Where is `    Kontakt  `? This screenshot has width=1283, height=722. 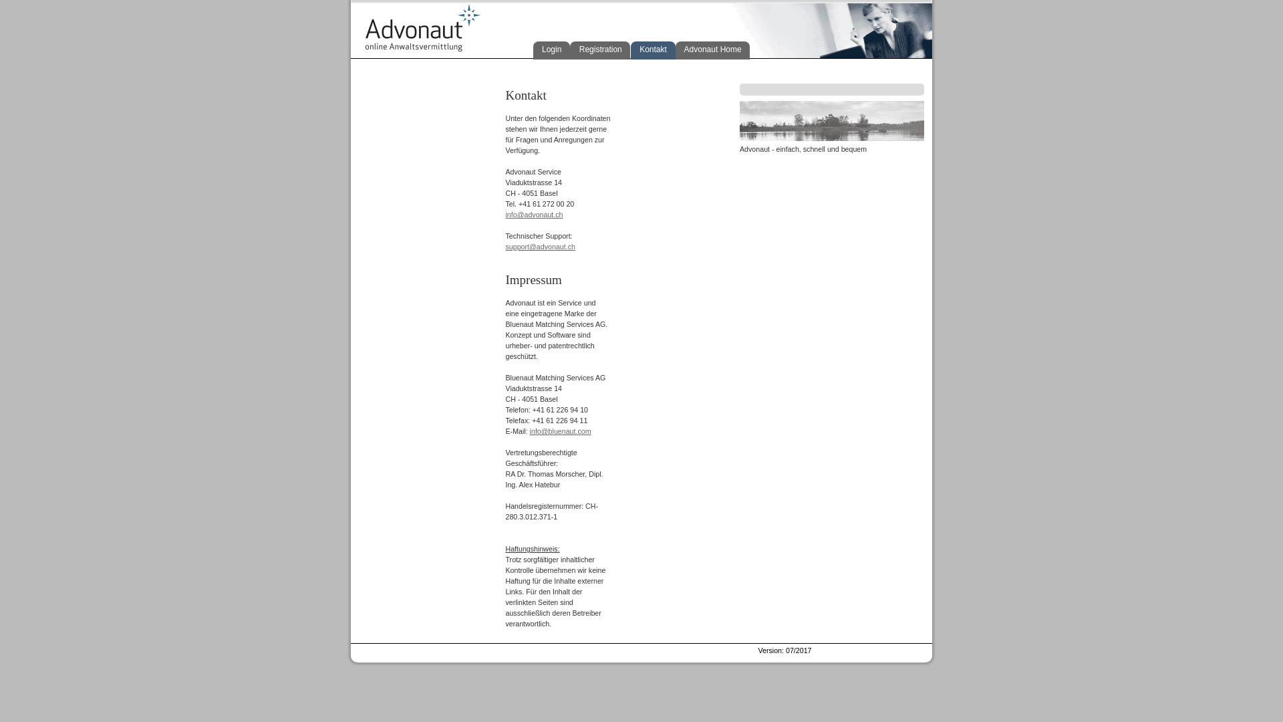
    Kontakt   is located at coordinates (654, 51).